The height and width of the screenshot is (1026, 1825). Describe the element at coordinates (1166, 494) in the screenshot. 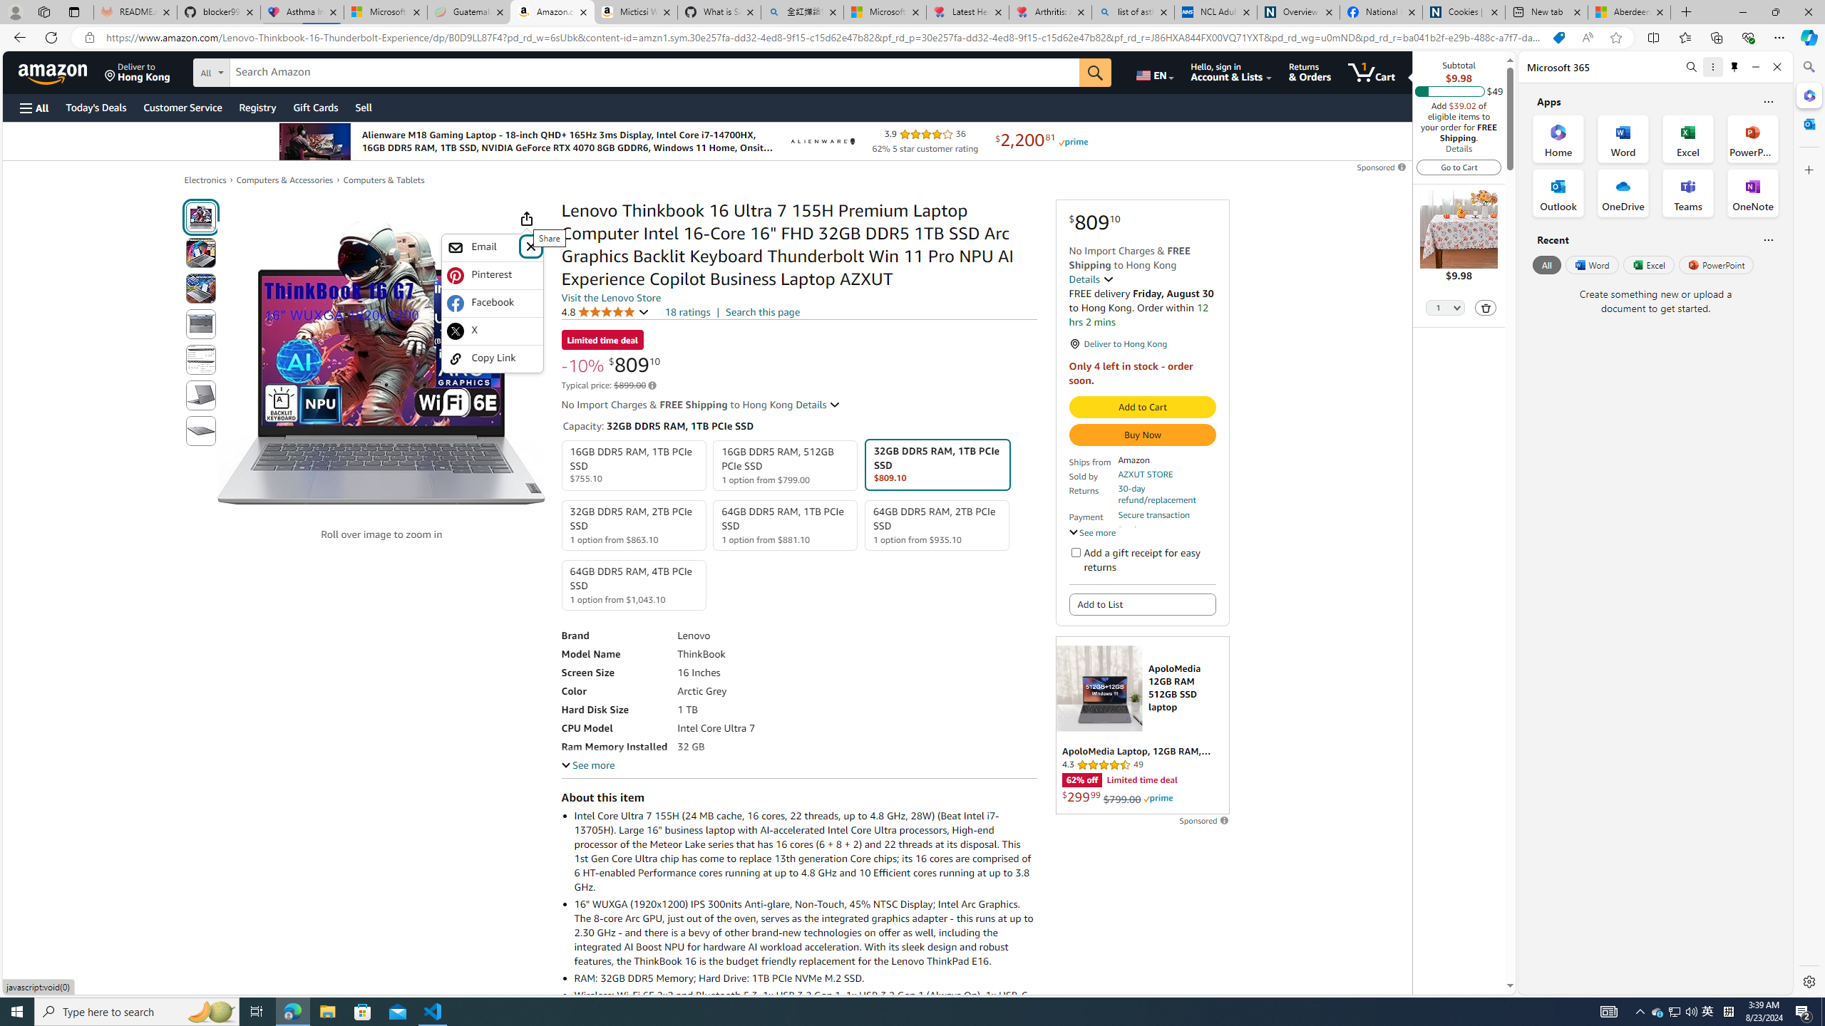

I see `30-day refund/replacement` at that location.